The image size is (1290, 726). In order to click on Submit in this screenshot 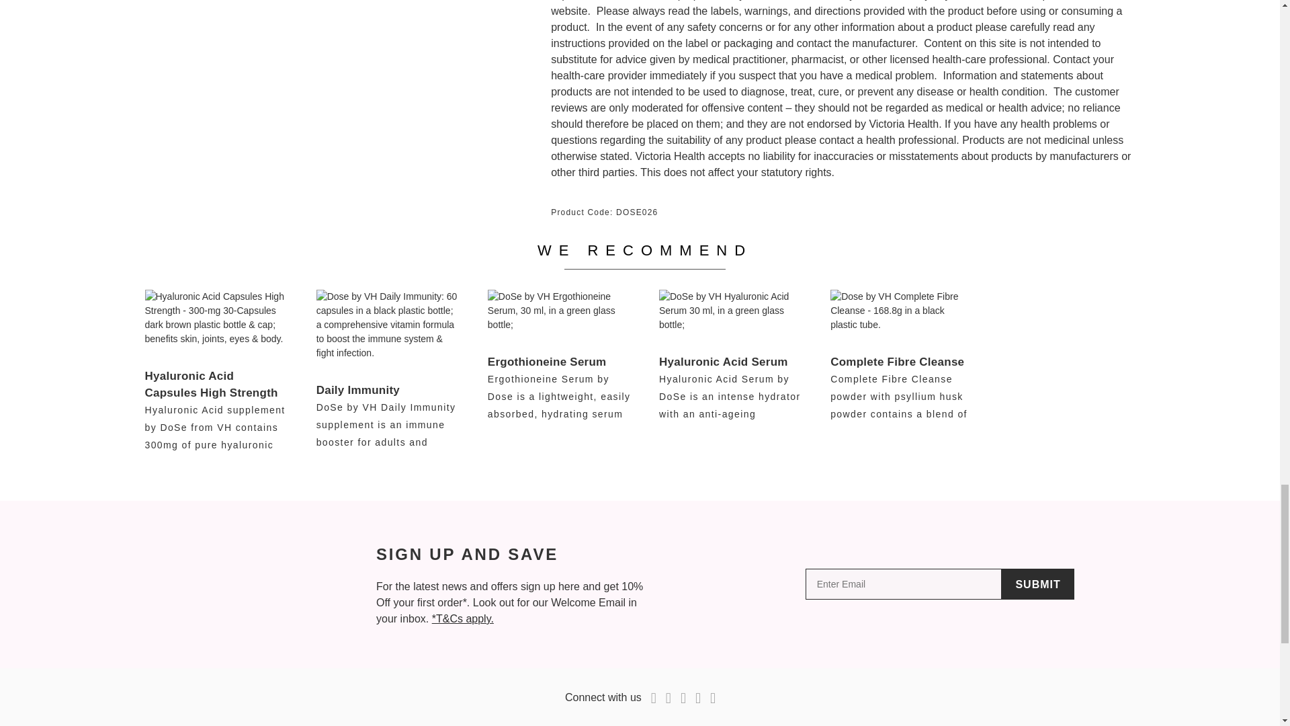, I will do `click(1037, 583)`.